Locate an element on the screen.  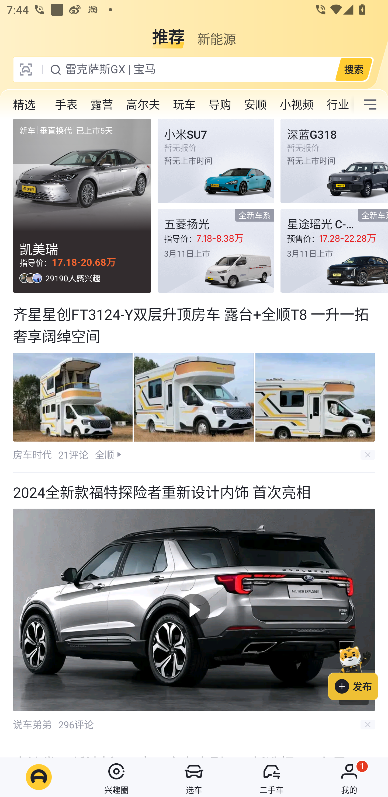
手表 is located at coordinates (66, 104).